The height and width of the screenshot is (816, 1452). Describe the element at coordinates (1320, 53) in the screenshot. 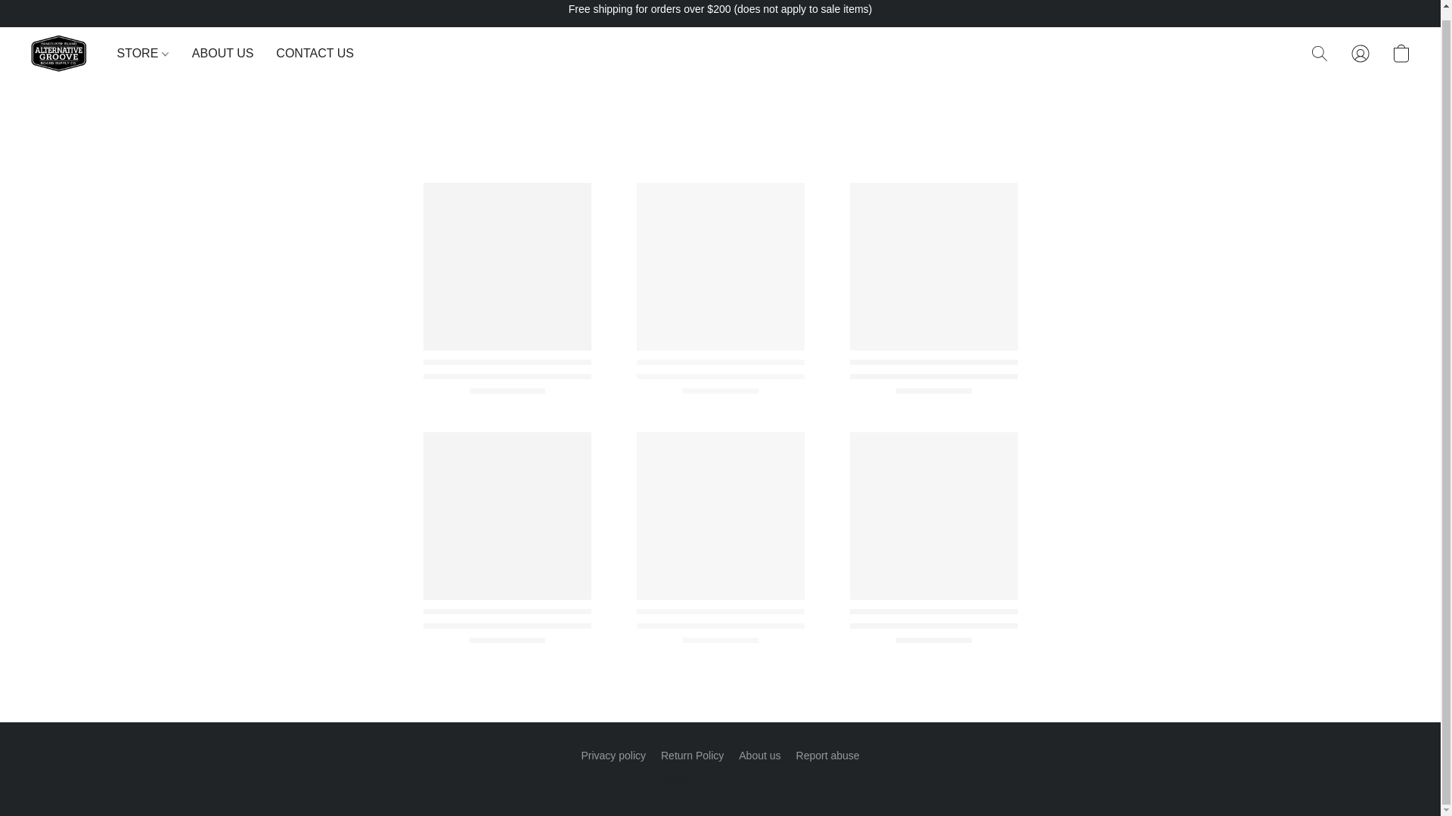

I see `Search the website` at that location.